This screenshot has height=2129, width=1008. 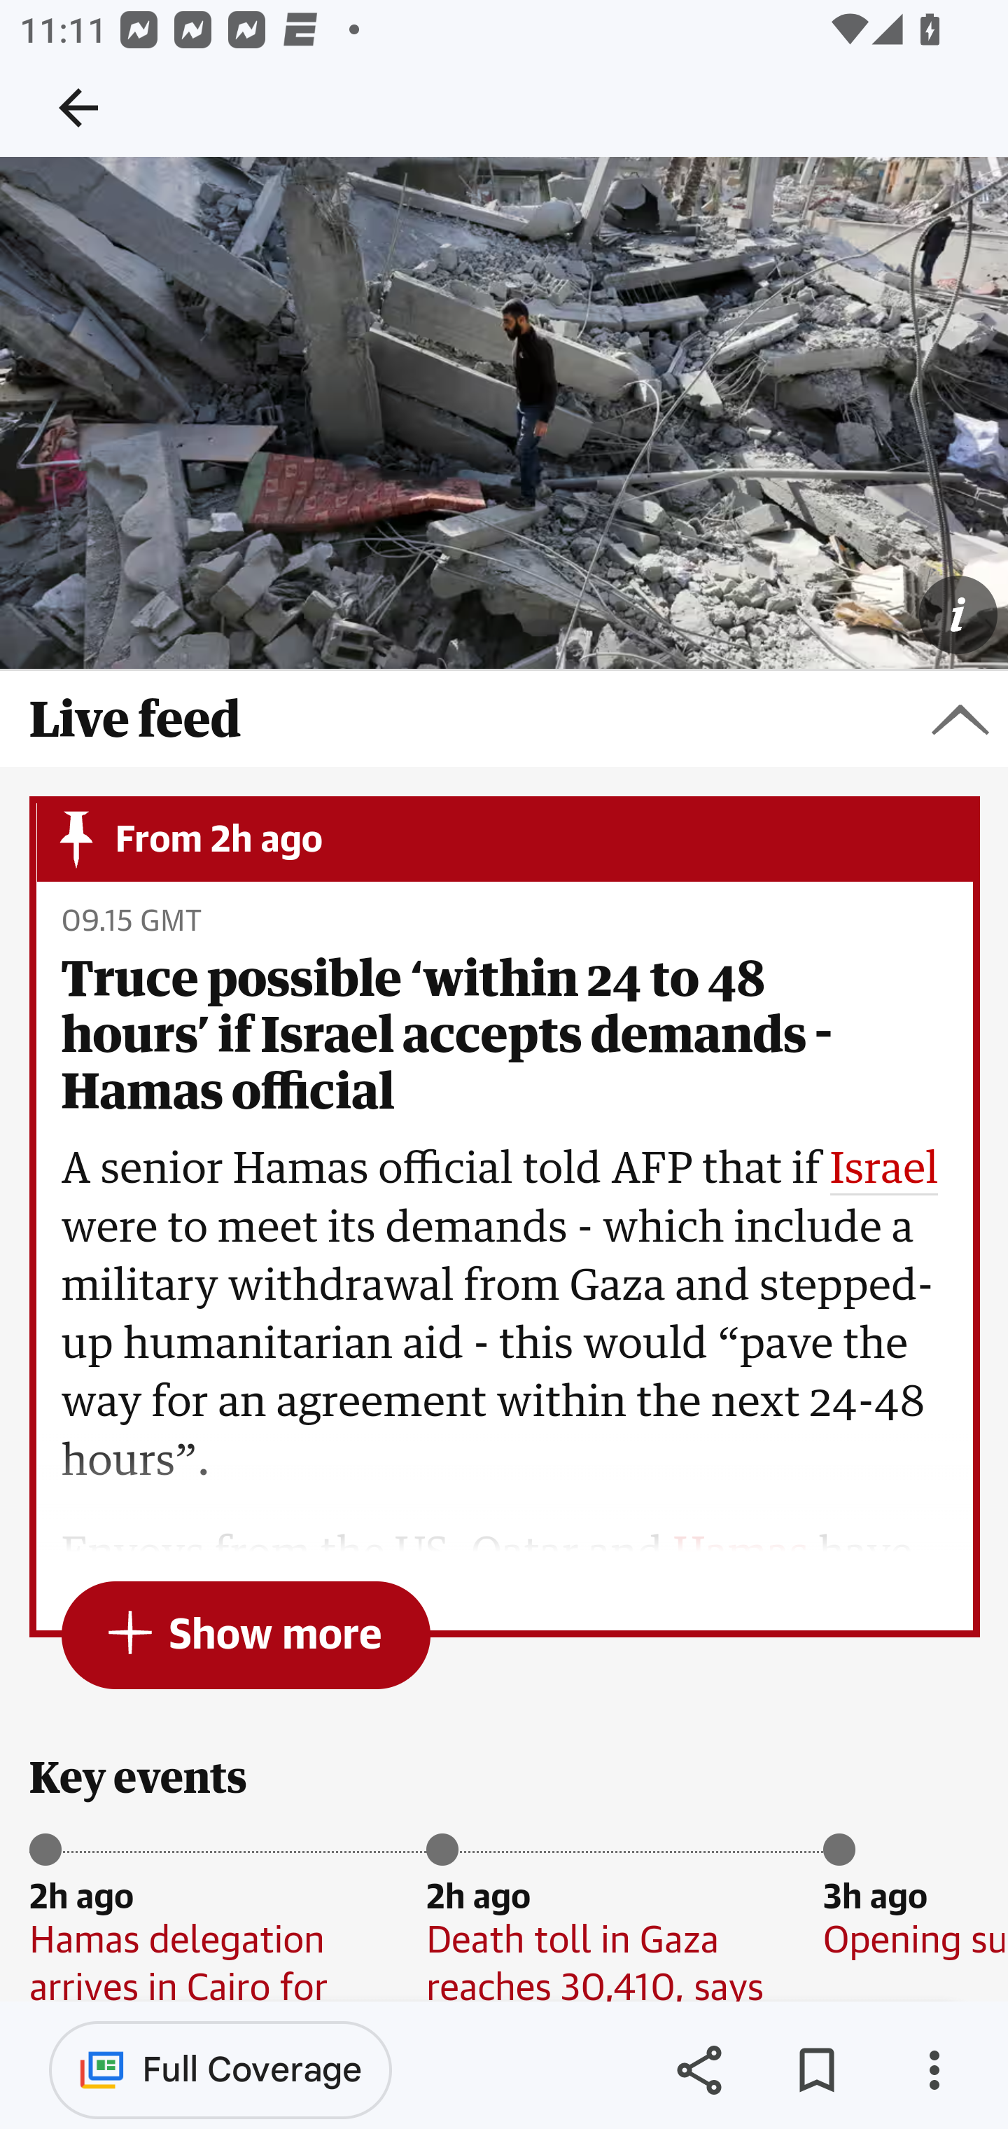 I want to click on Israel, so click(x=884, y=1171).